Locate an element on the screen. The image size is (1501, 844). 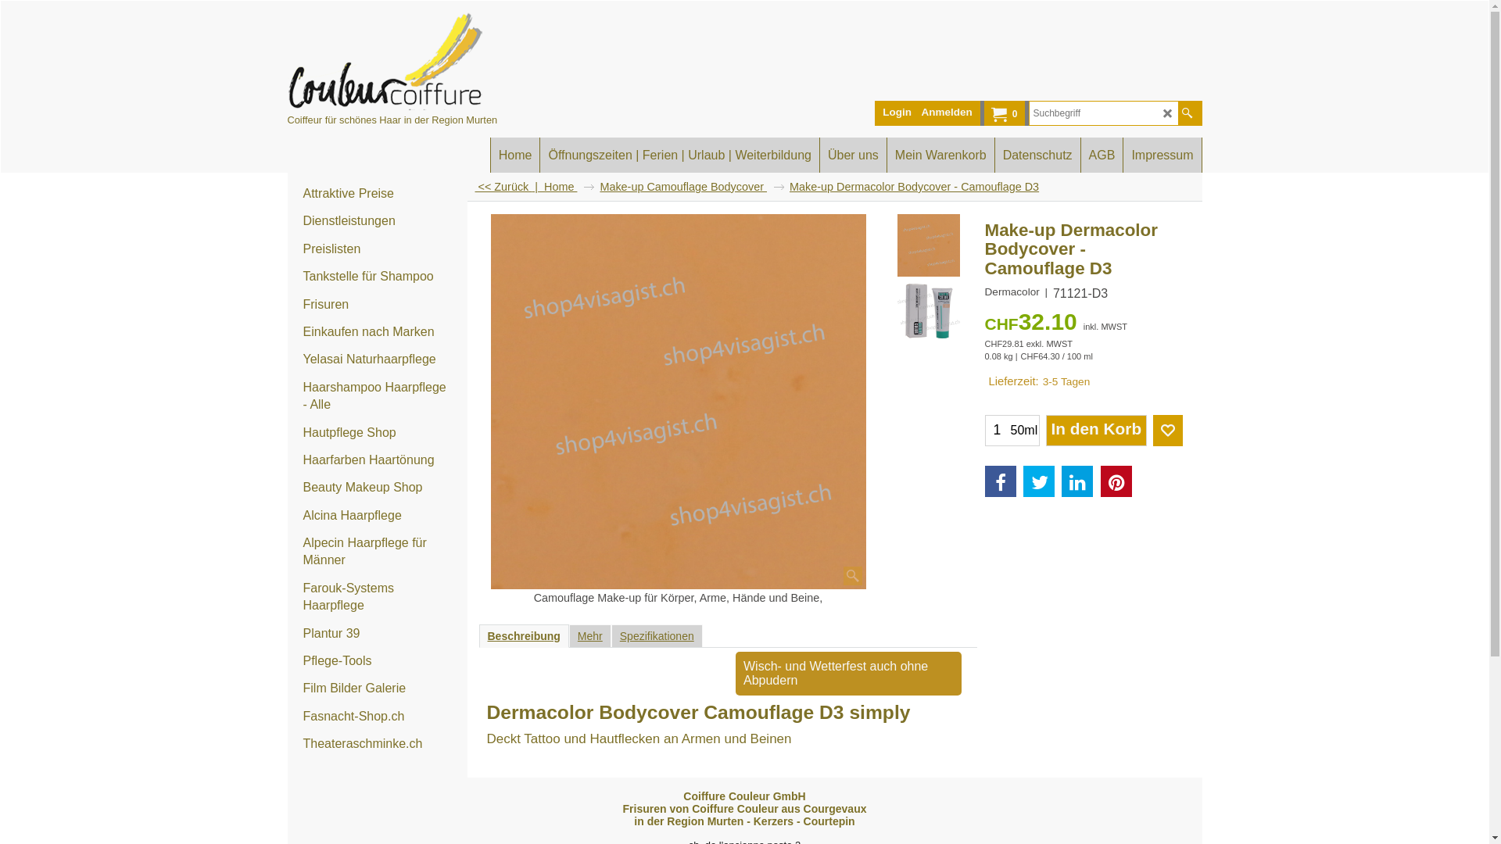
Farouk-Systems Haarpflege is located at coordinates (378, 598).